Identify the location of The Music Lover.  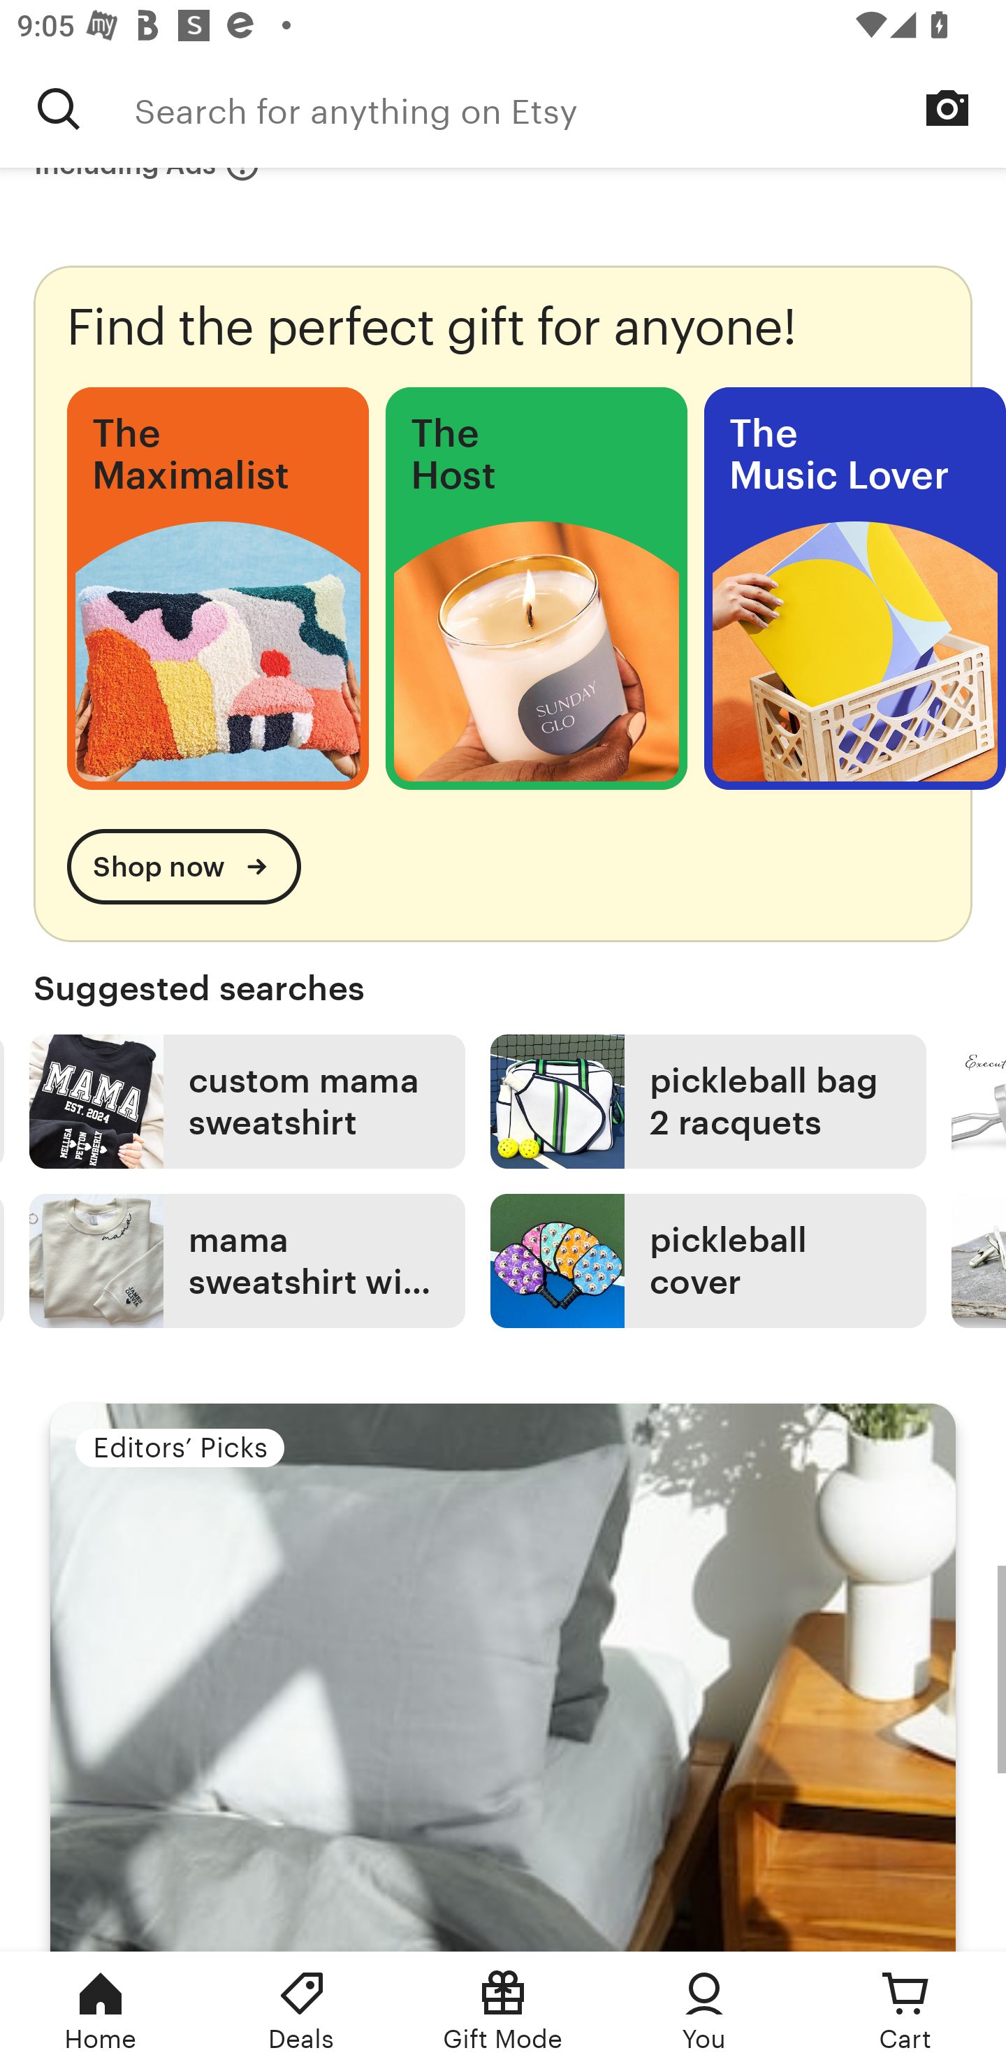
(855, 589).